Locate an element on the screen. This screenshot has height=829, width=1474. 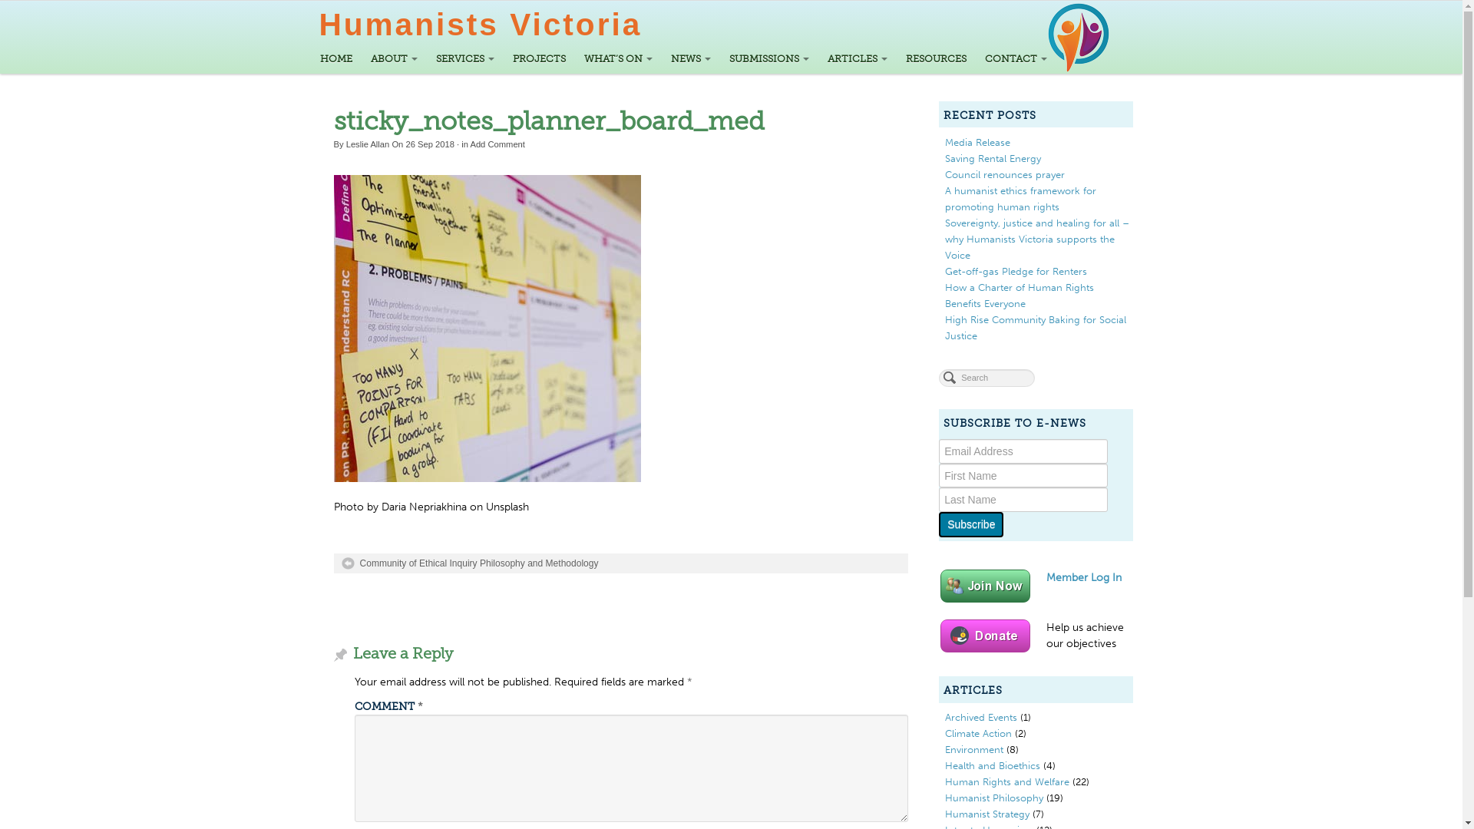
Environment is located at coordinates (974, 749).